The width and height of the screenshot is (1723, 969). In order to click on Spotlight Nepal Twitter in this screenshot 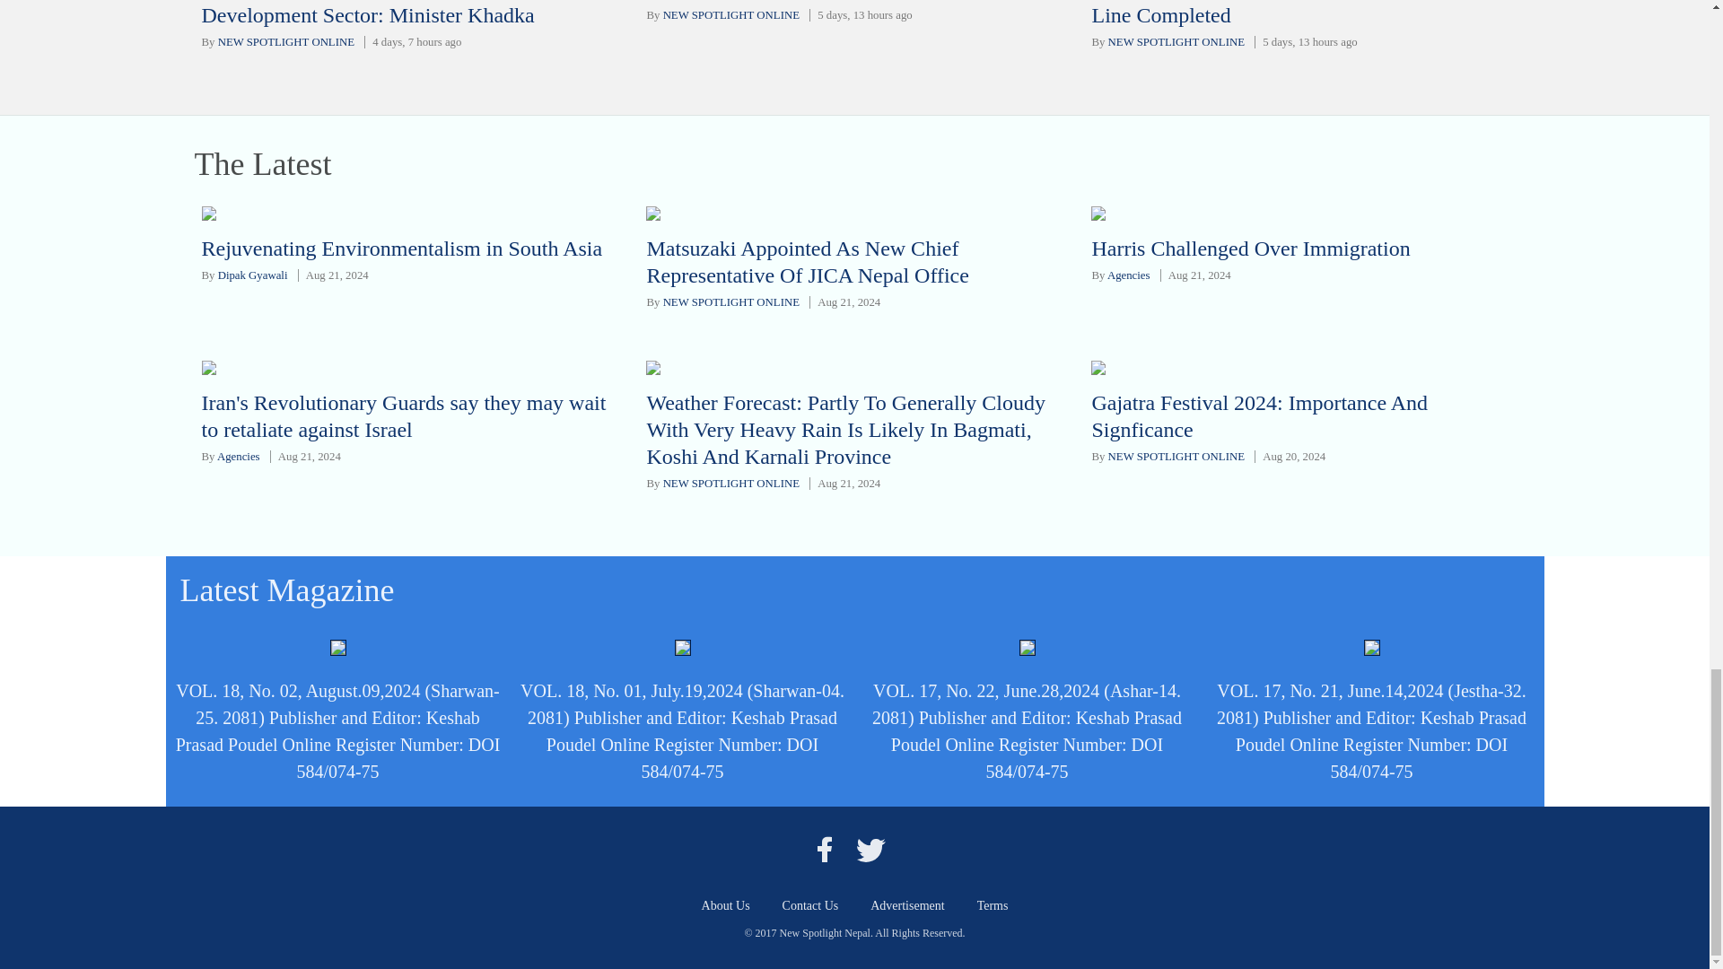, I will do `click(870, 849)`.